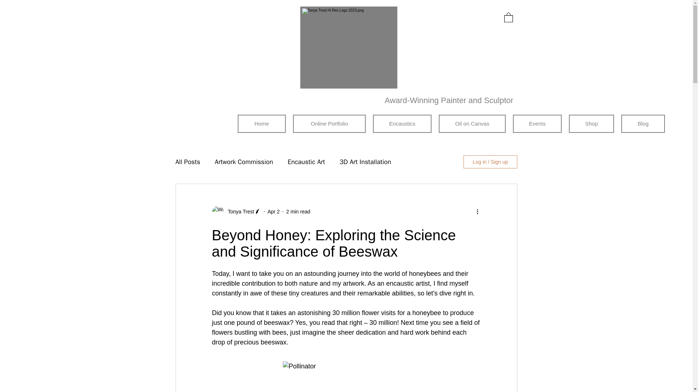 This screenshot has height=392, width=698. I want to click on 3D Art Installation, so click(365, 162).